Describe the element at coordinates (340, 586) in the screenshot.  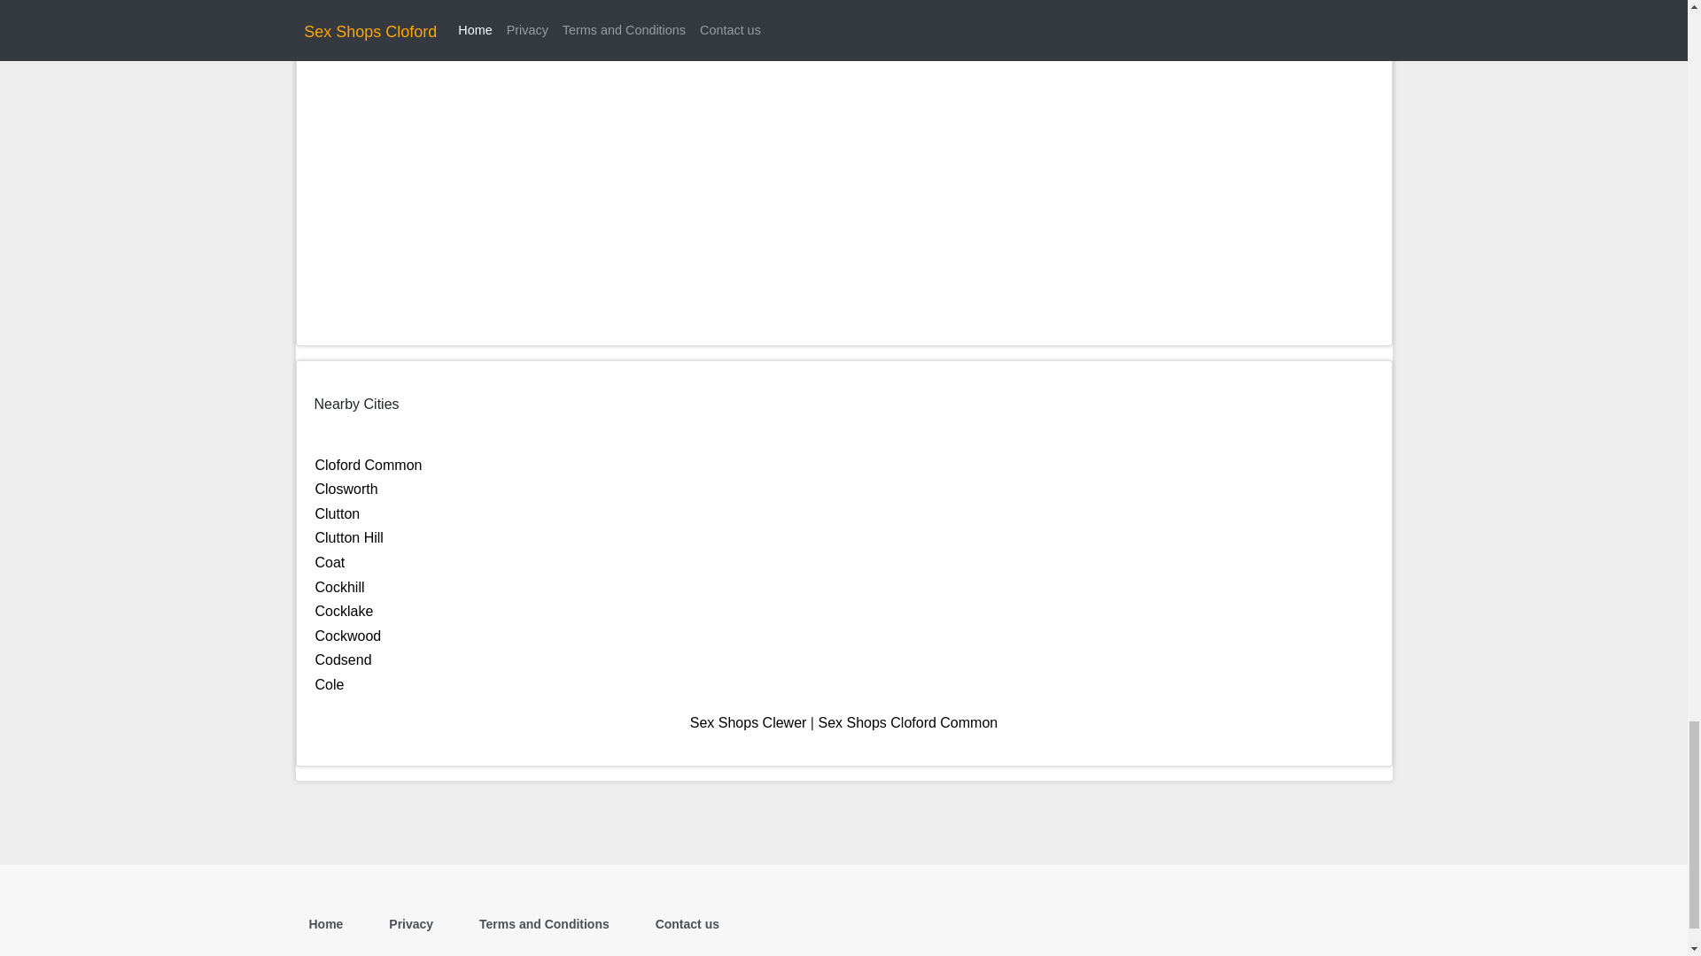
I see `Cockhill` at that location.